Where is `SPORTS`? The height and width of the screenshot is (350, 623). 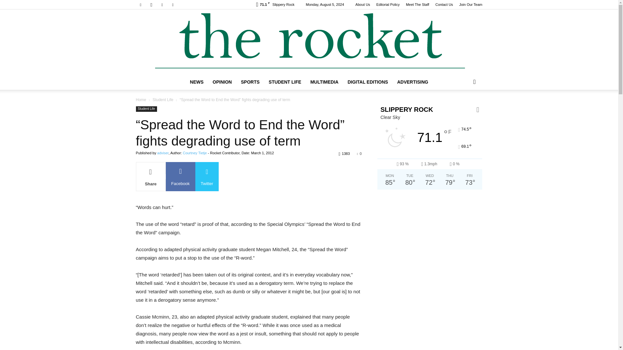 SPORTS is located at coordinates (250, 82).